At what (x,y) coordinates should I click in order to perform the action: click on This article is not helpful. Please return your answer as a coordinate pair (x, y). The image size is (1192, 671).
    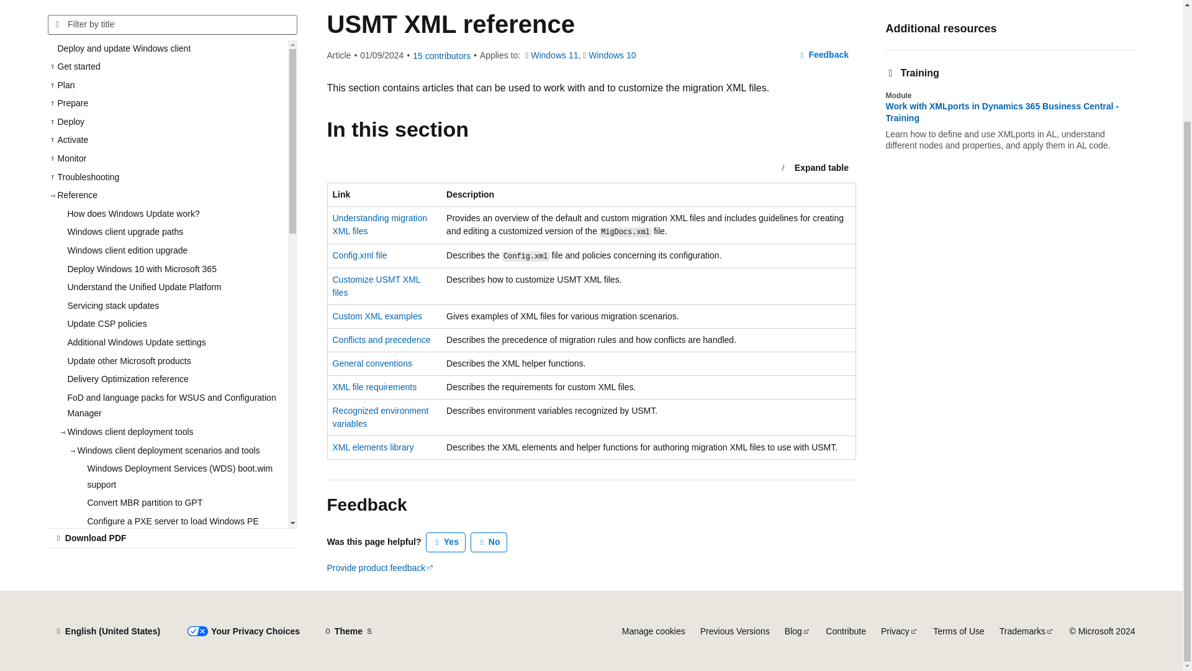
    Looking at the image, I should click on (489, 542).